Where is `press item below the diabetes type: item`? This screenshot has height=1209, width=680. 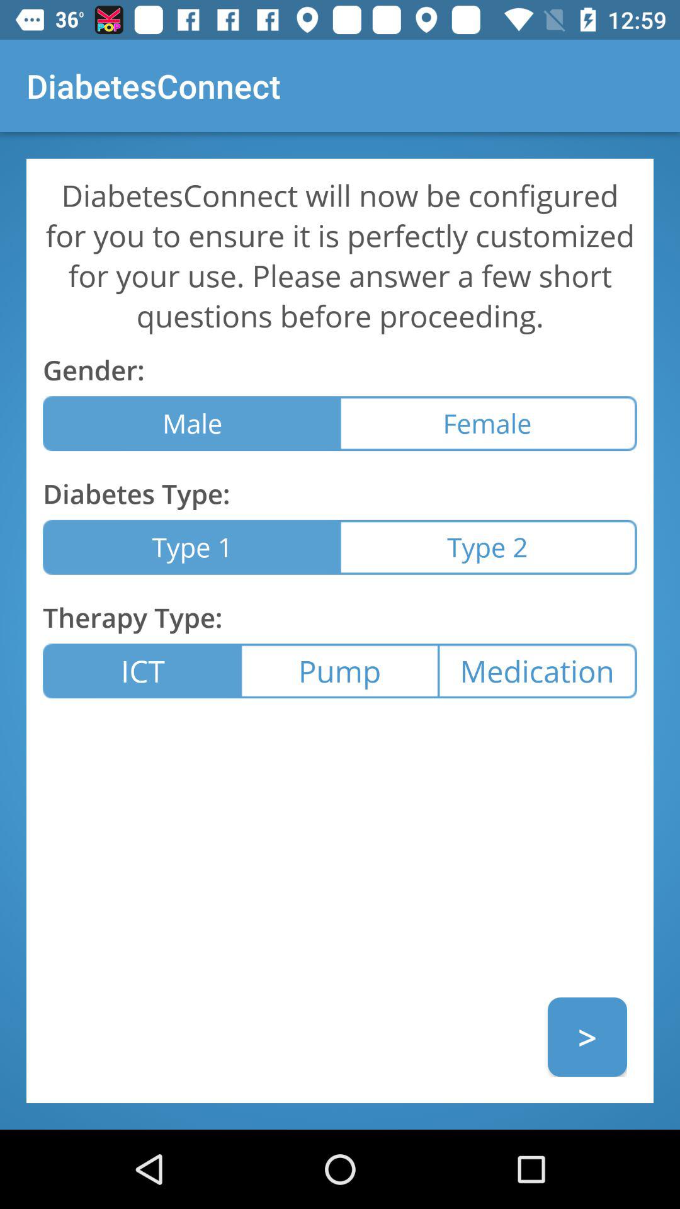
press item below the diabetes type: item is located at coordinates (191, 547).